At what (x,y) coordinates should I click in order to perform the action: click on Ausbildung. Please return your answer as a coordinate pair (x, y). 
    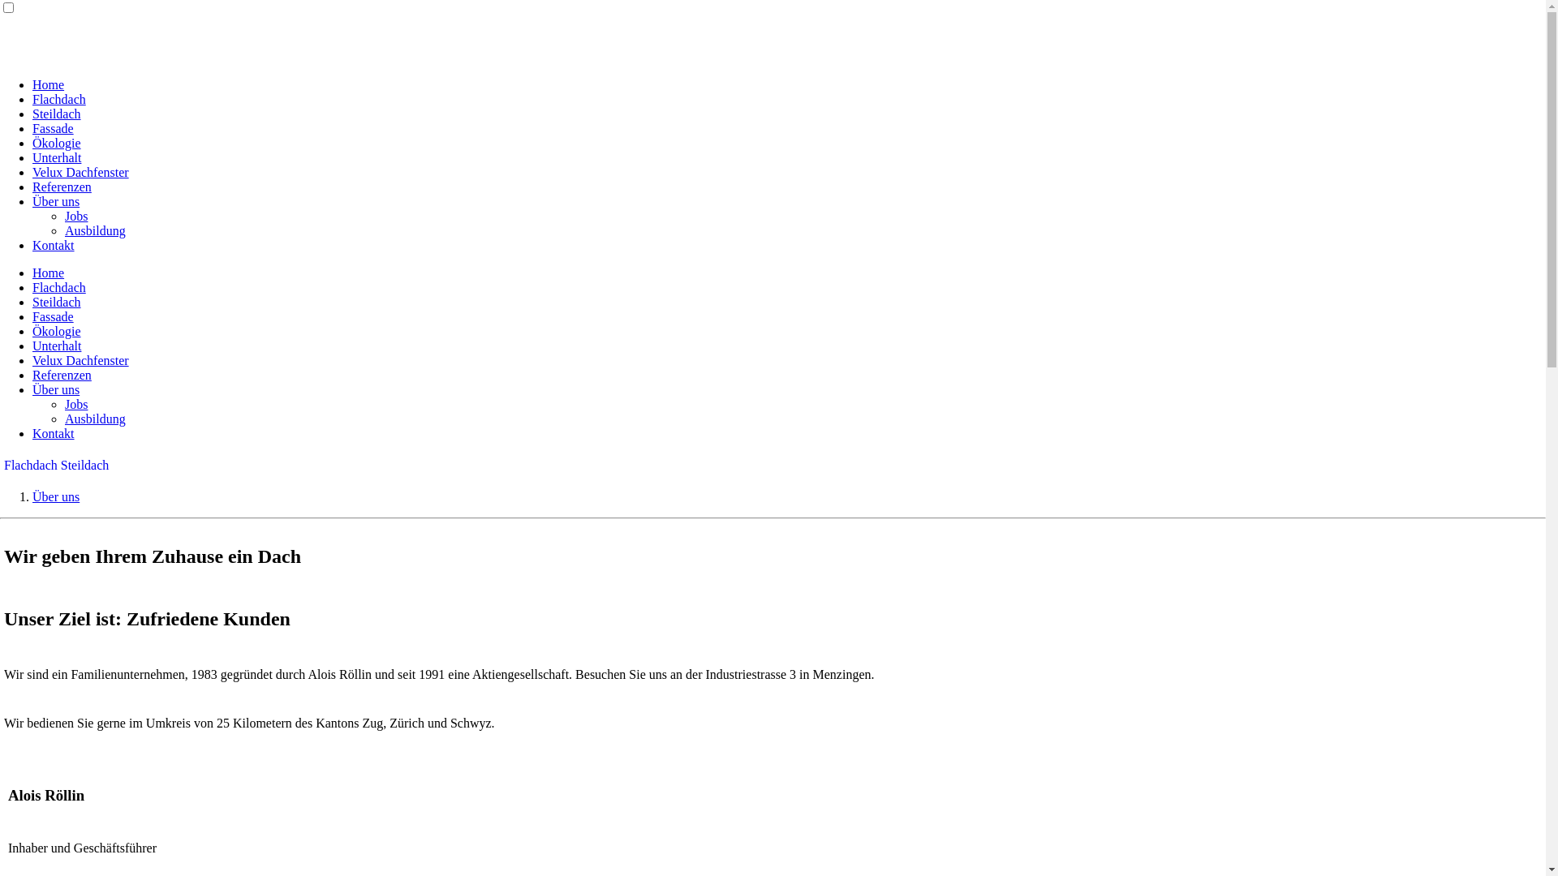
    Looking at the image, I should click on (96, 419).